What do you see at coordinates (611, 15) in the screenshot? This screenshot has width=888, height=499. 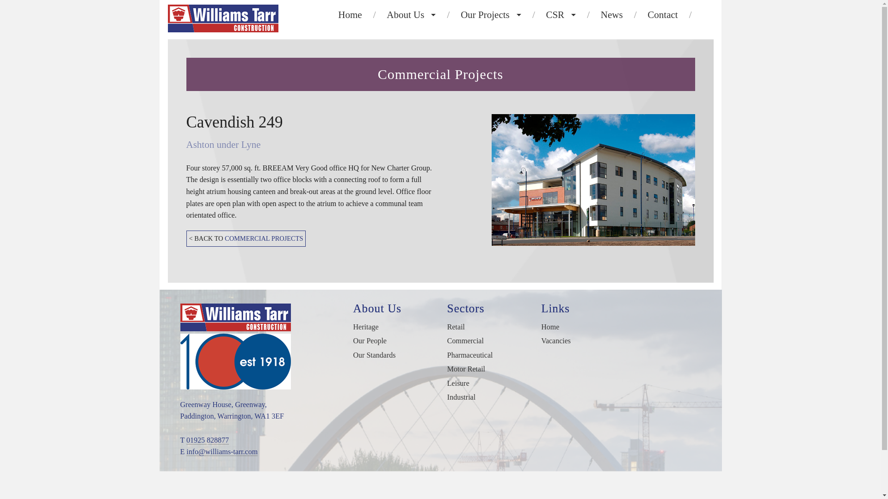 I see `News` at bounding box center [611, 15].